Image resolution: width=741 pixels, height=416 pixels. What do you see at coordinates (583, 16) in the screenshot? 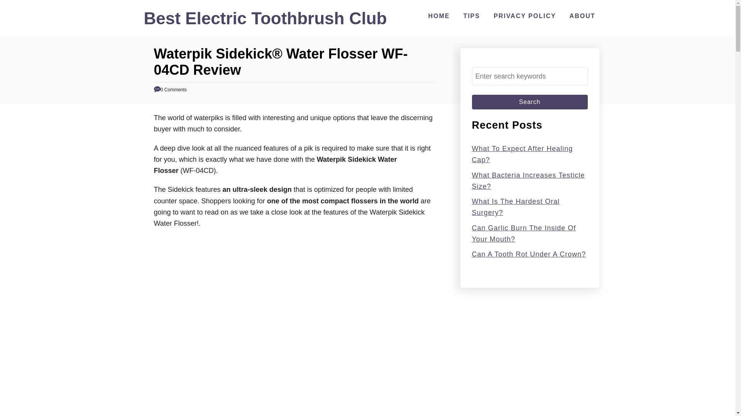
I see `ABOUT` at bounding box center [583, 16].